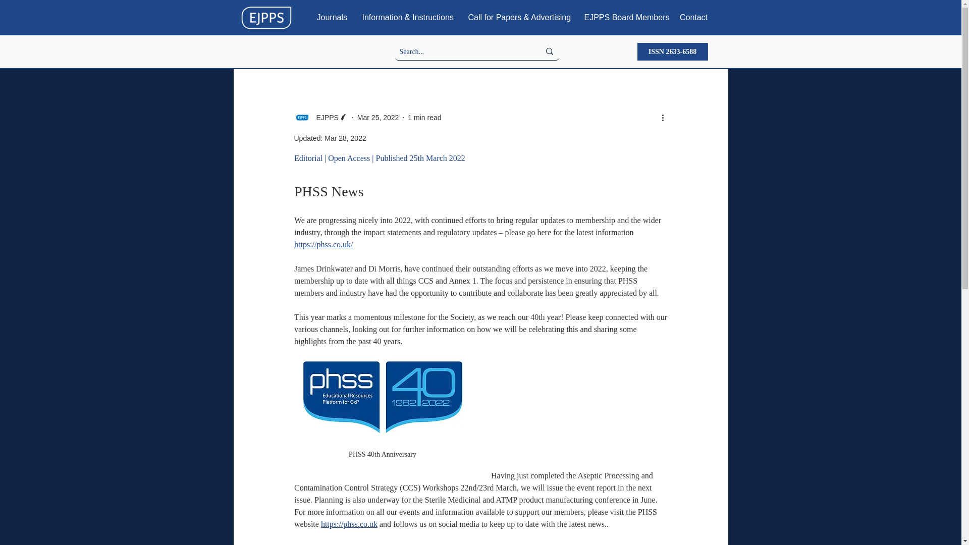 This screenshot has height=545, width=969. I want to click on ISSN 2633-6588, so click(672, 51).